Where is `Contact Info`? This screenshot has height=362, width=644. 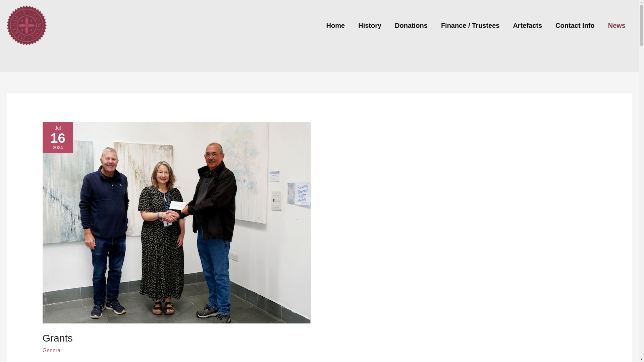
Contact Info is located at coordinates (575, 25).